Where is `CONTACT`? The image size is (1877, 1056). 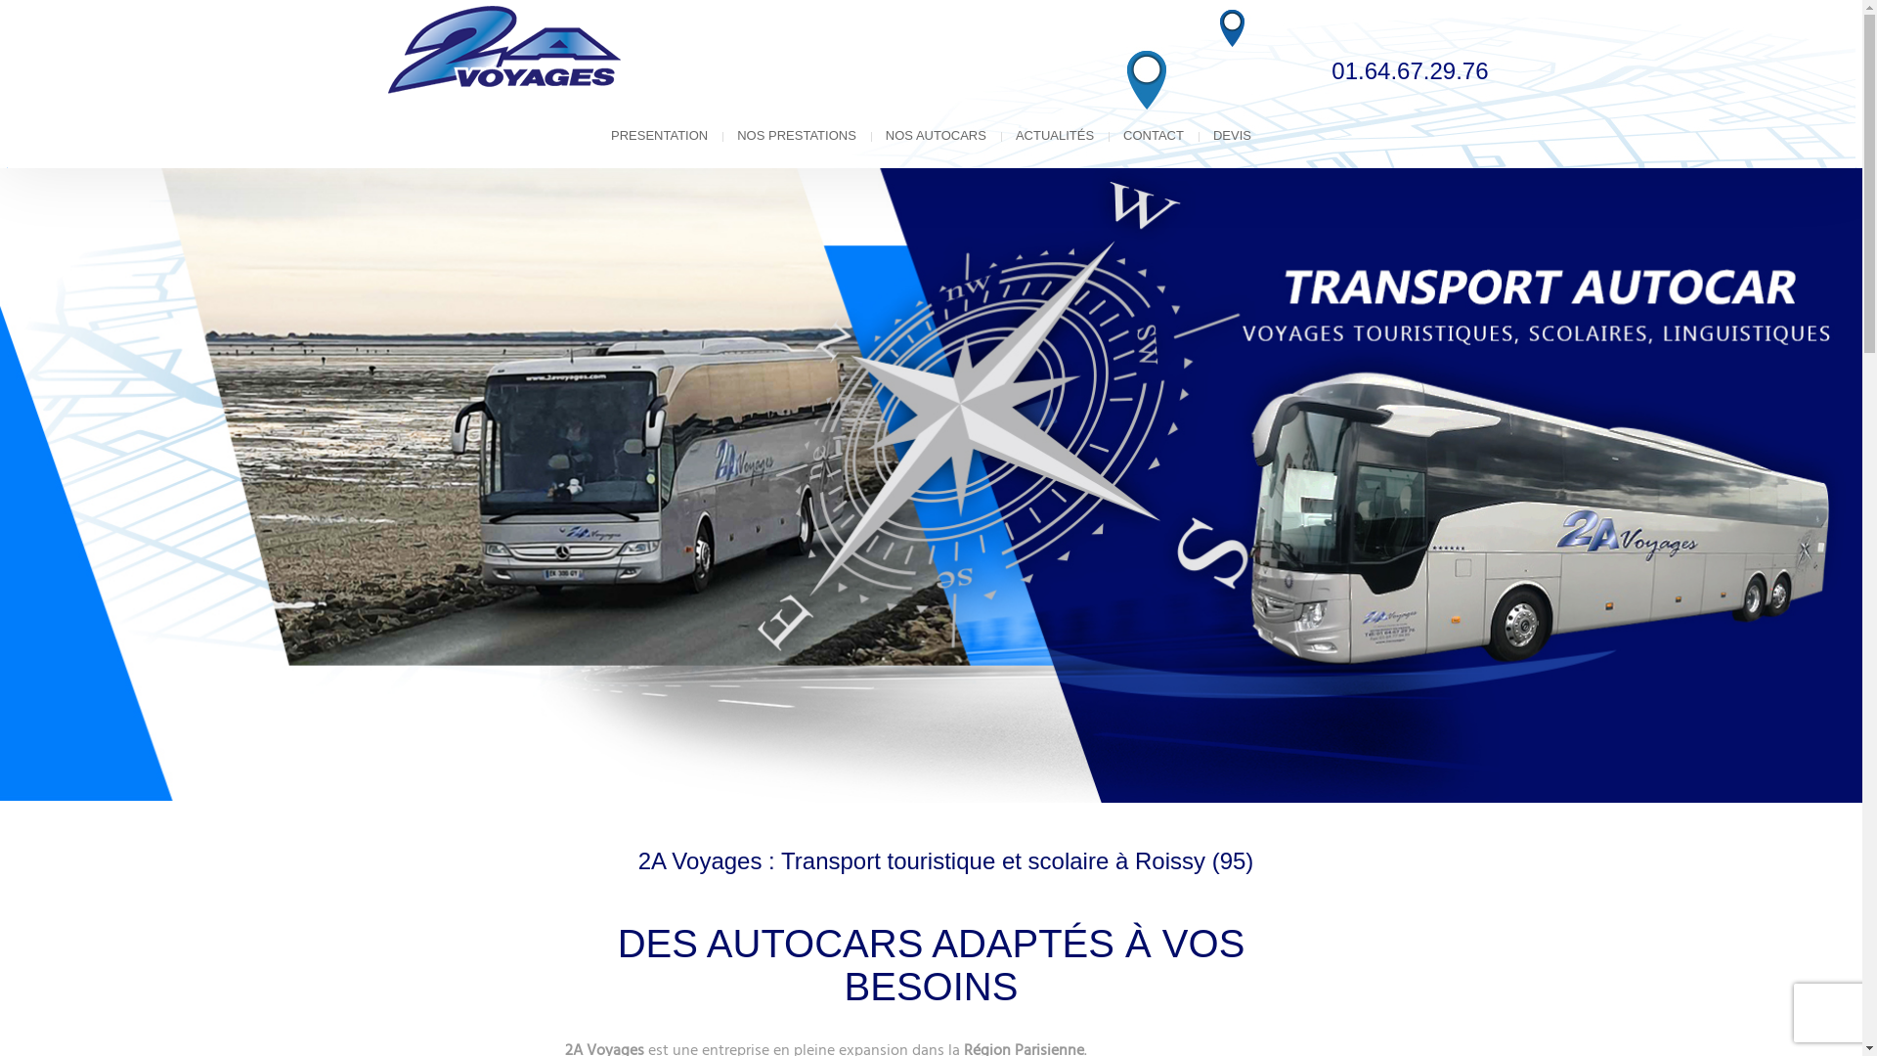 CONTACT is located at coordinates (1154, 136).